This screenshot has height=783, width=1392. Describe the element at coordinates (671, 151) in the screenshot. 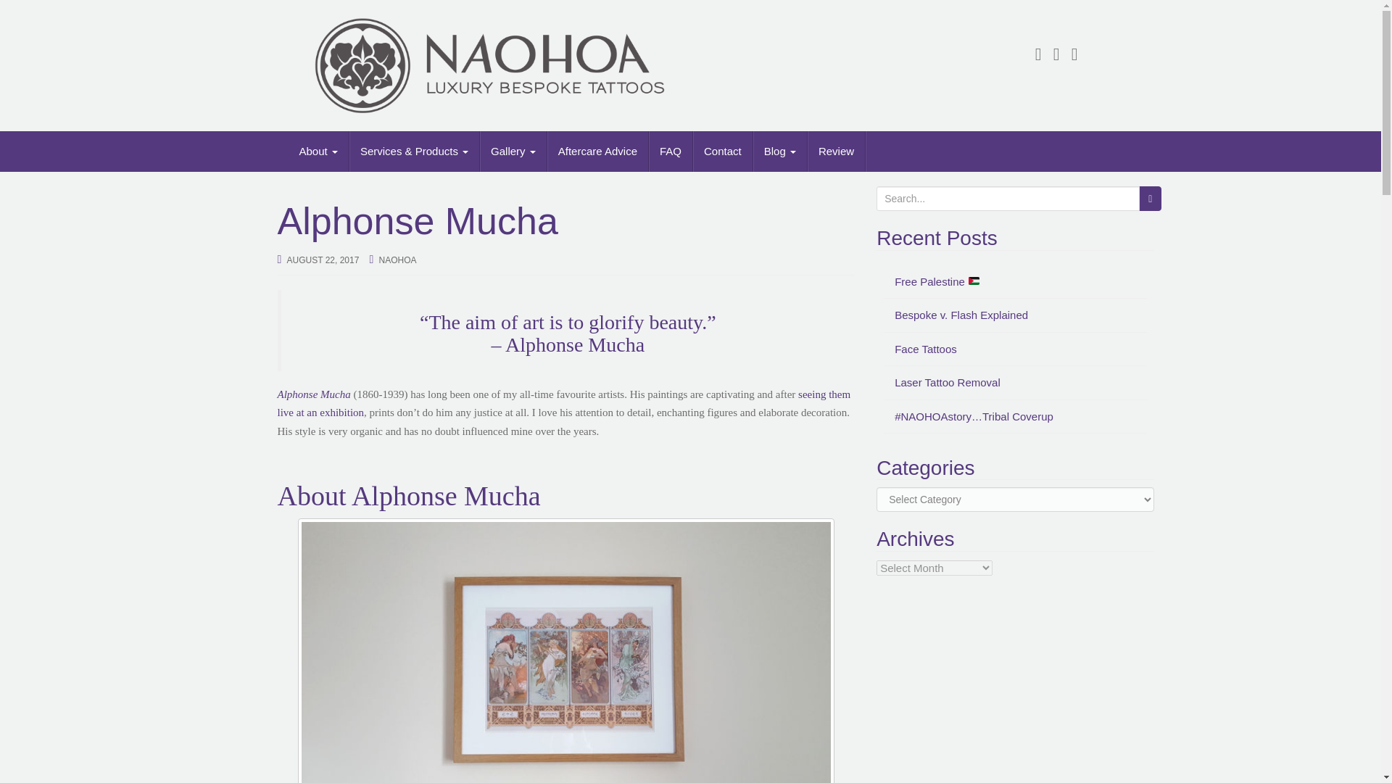

I see `FAQ` at that location.